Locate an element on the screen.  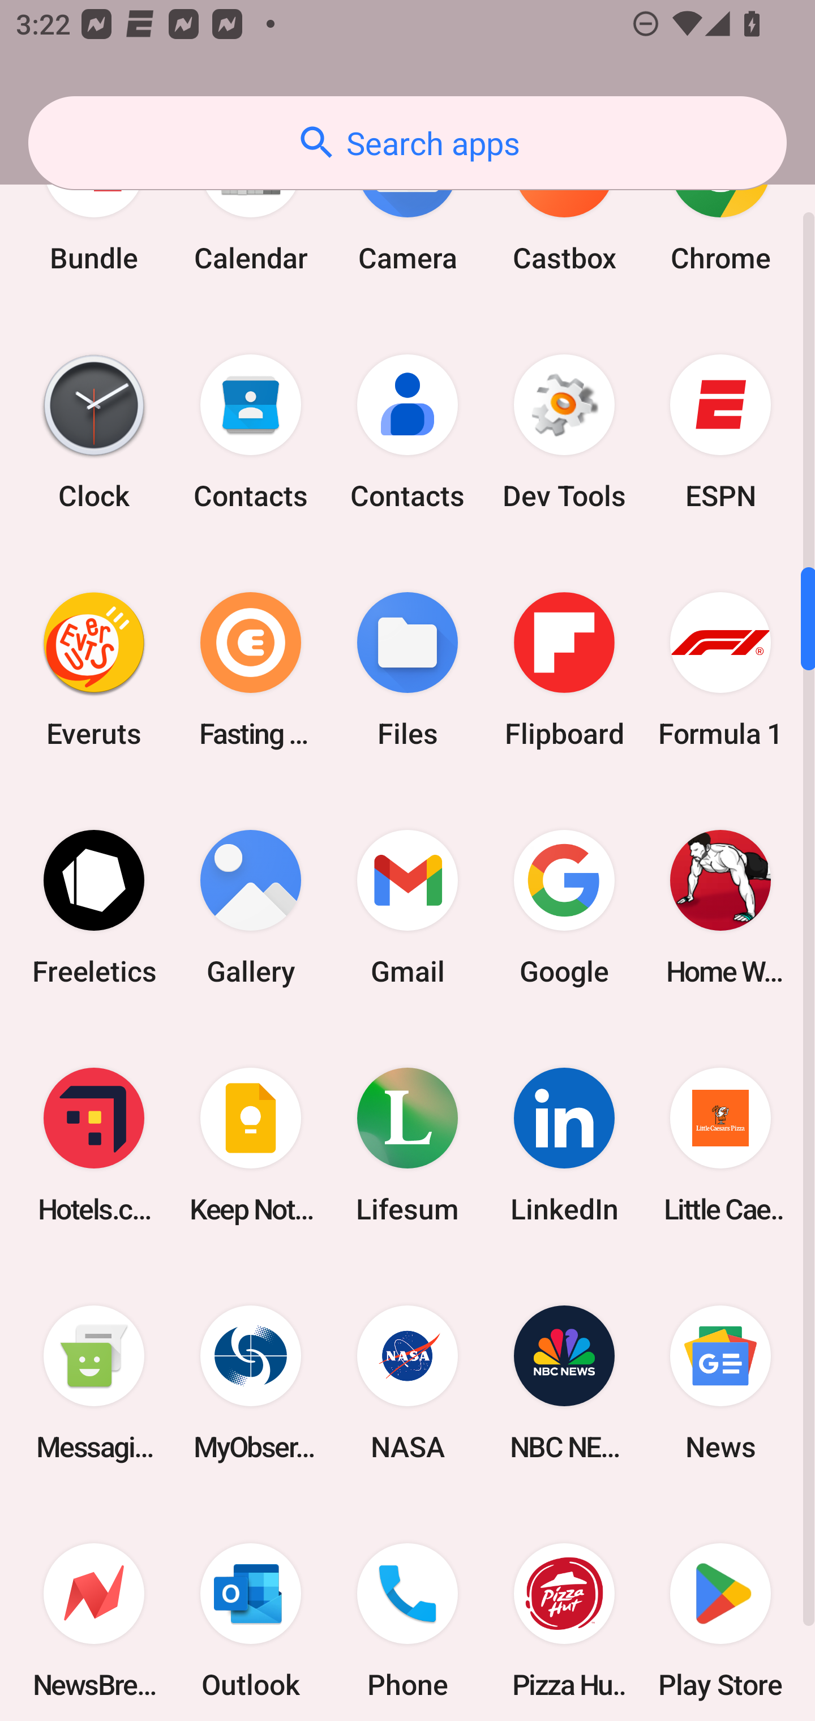
Gallery is located at coordinates (251, 907).